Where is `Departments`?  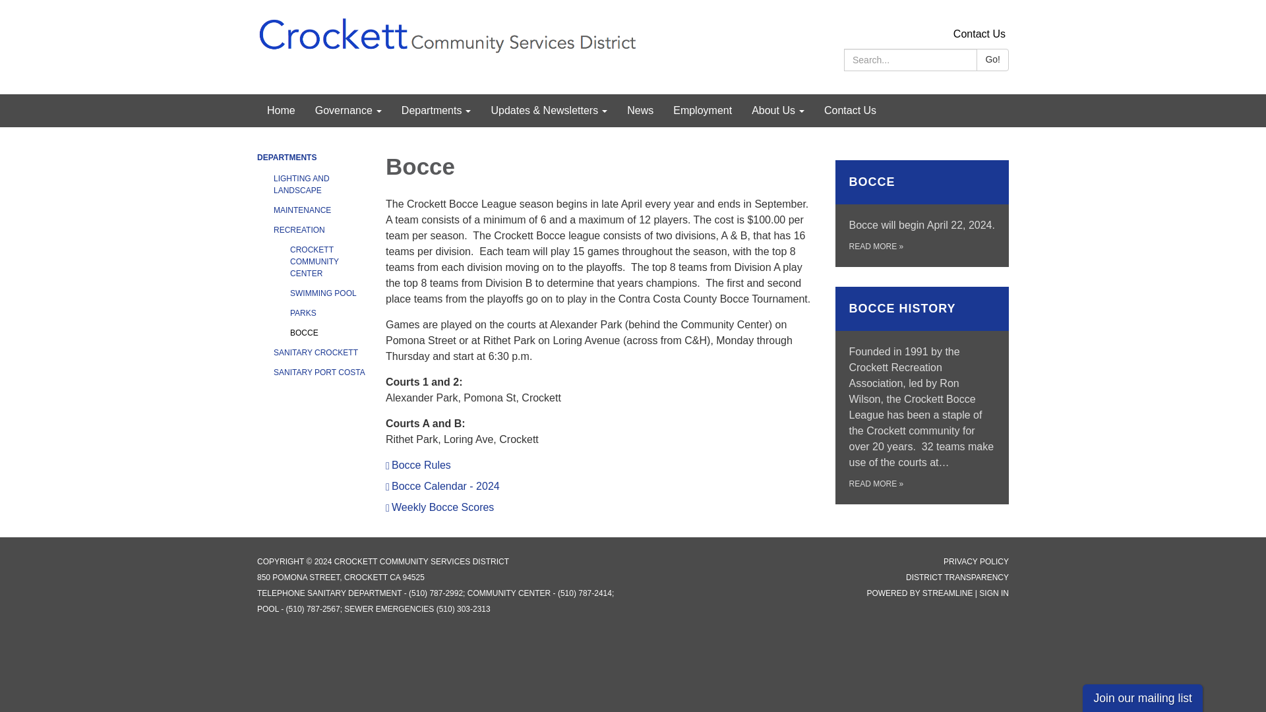
Departments is located at coordinates (436, 111).